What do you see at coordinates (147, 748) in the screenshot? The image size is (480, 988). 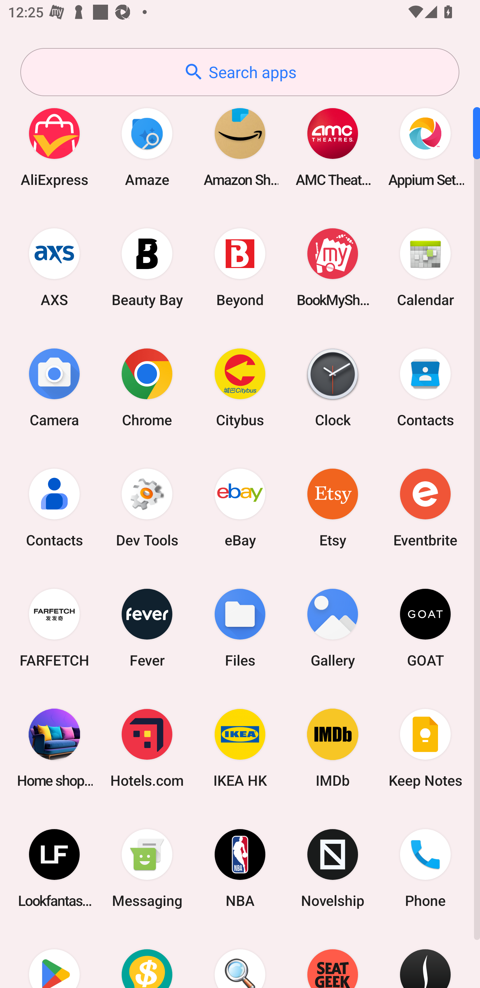 I see `Hotels.com` at bounding box center [147, 748].